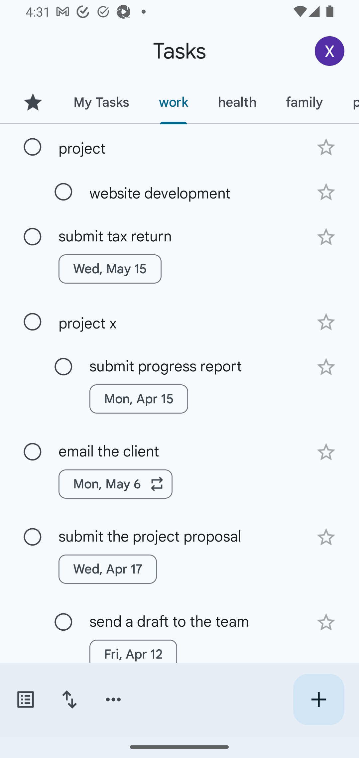 The image size is (359, 758). Describe the element at coordinates (116, 484) in the screenshot. I see `Mon, May 6` at that location.